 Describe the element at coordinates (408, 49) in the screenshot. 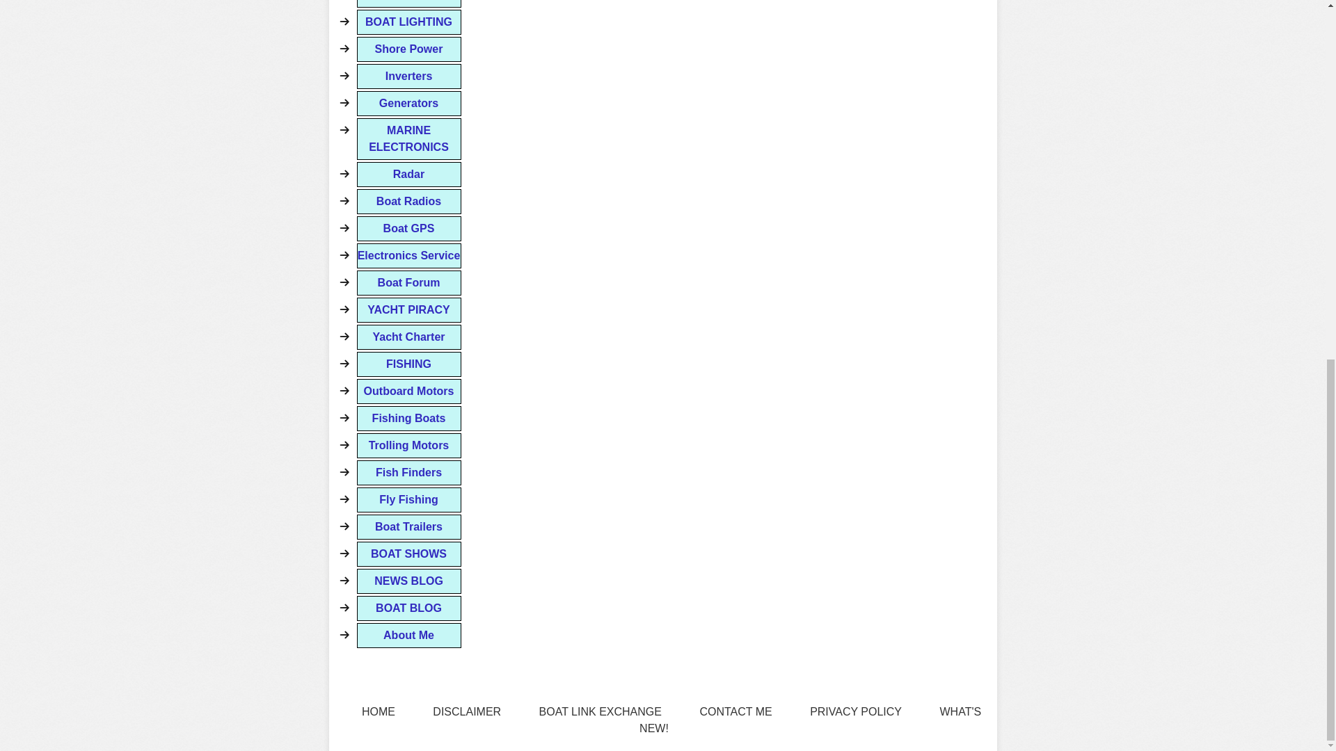

I see `Shore Power` at that location.